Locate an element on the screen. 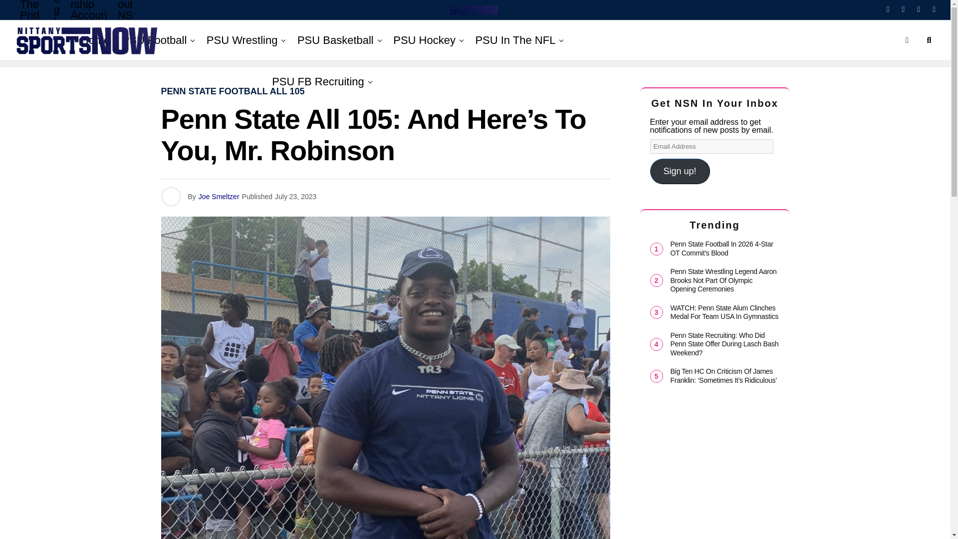 The width and height of the screenshot is (958, 539). Home is located at coordinates (95, 40).